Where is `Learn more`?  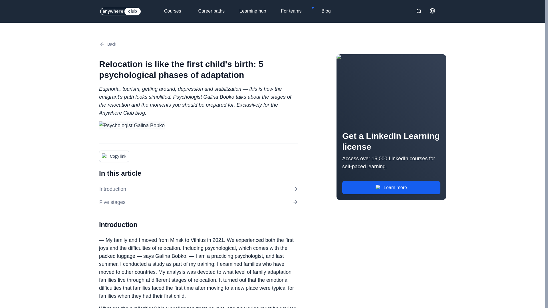
Learn more is located at coordinates (391, 188).